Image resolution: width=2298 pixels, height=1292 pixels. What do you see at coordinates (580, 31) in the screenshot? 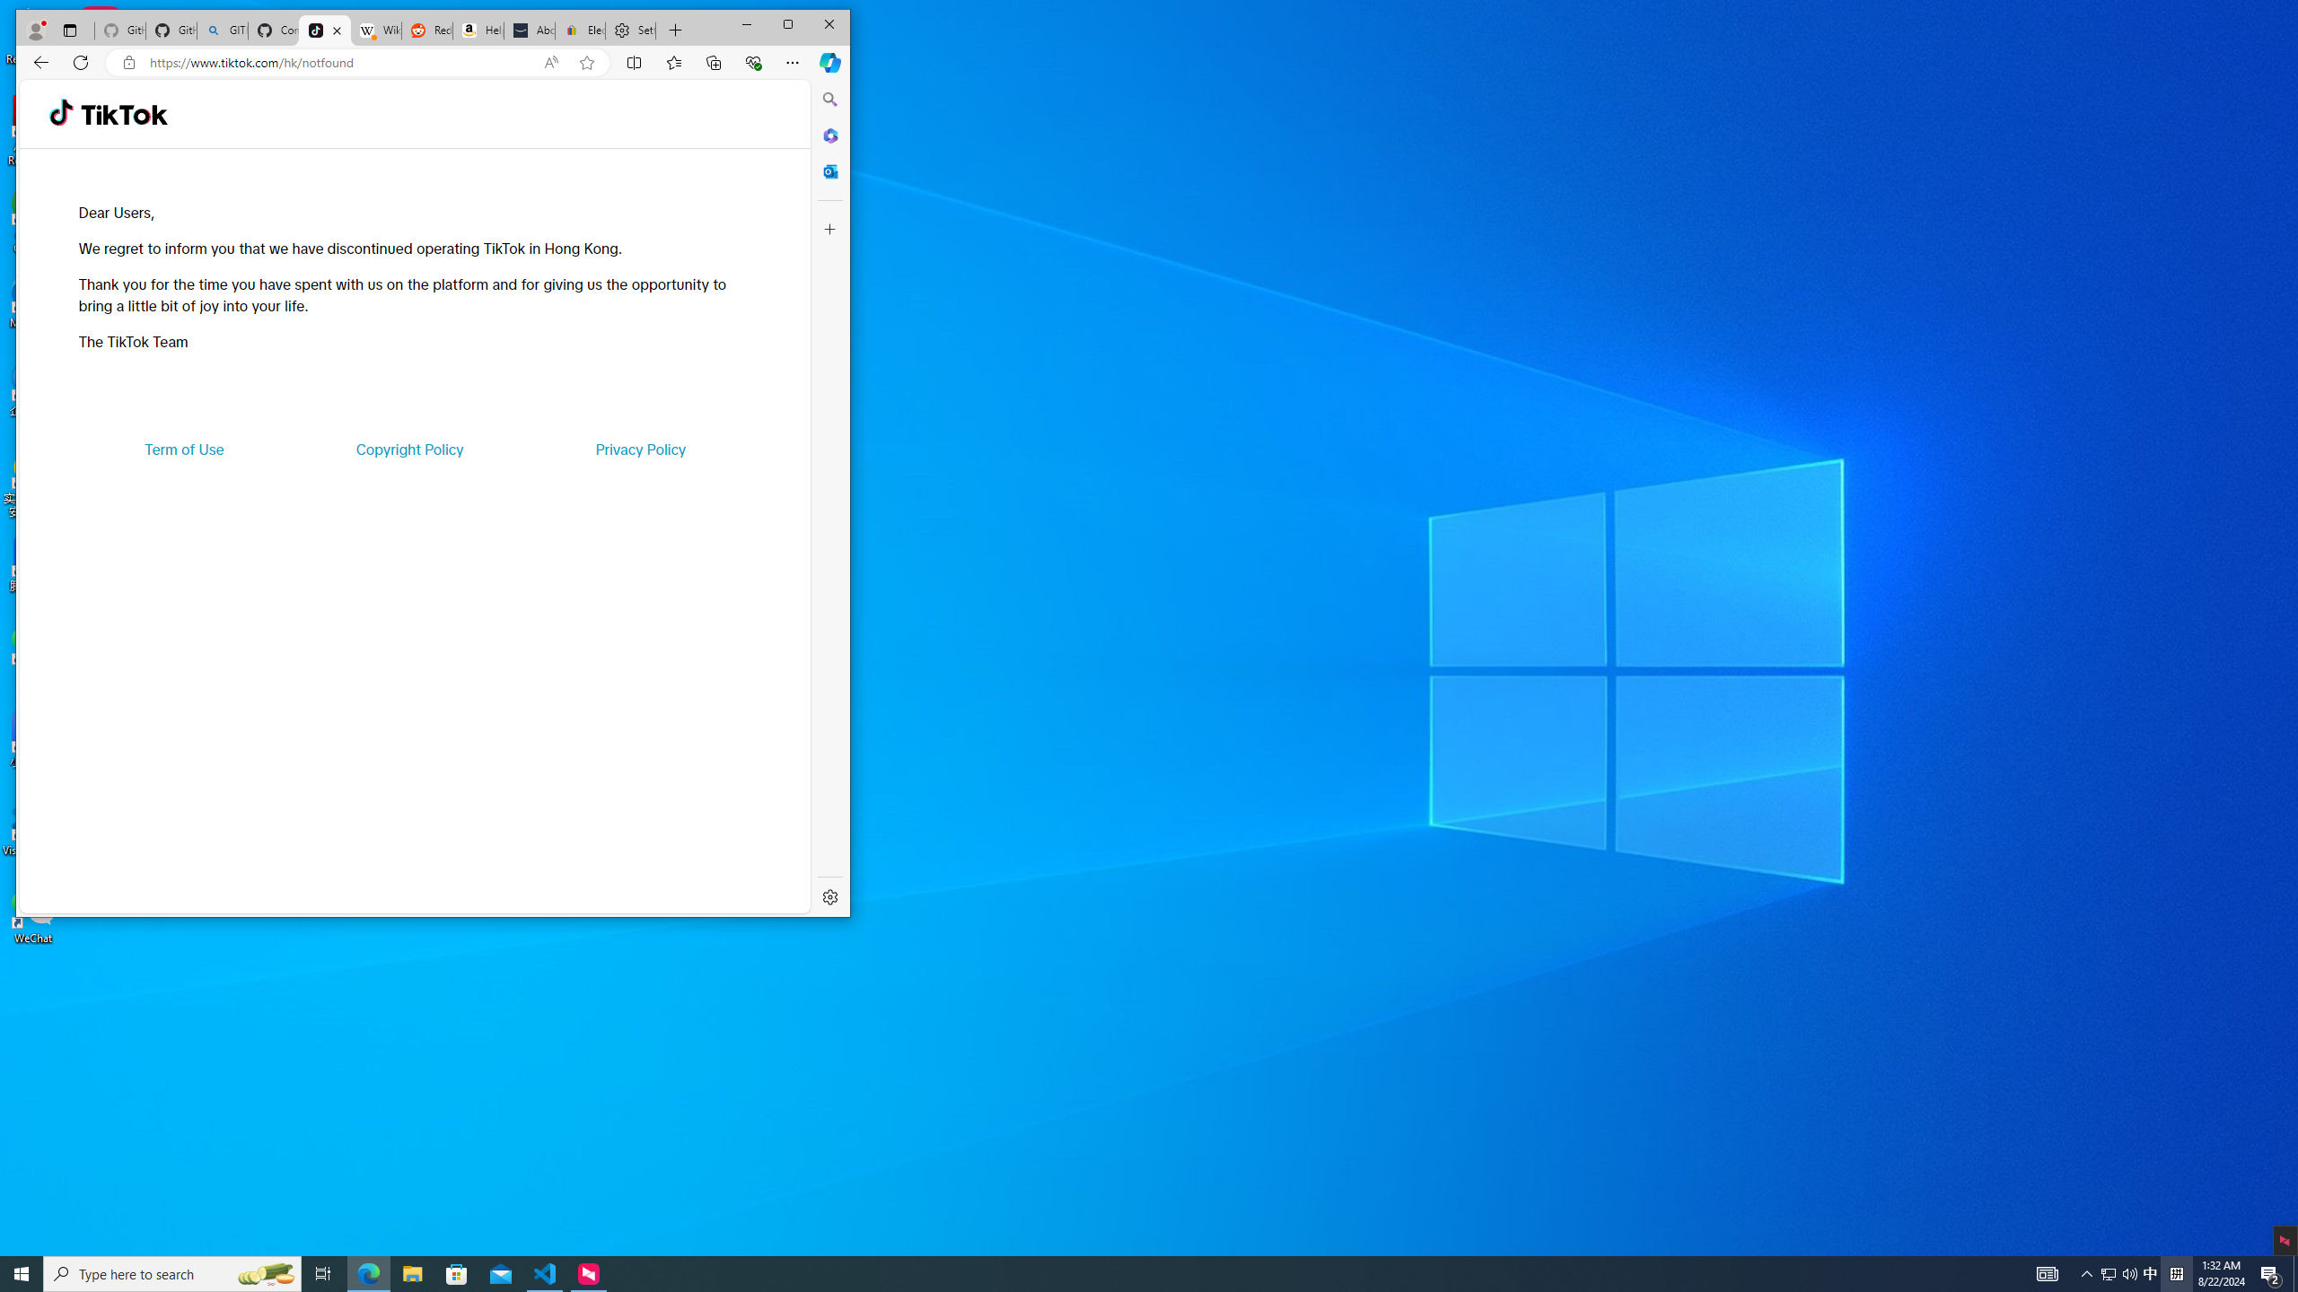
I see `Electronics, Cars, Fashion, Collectibles & More | eBay` at bounding box center [580, 31].